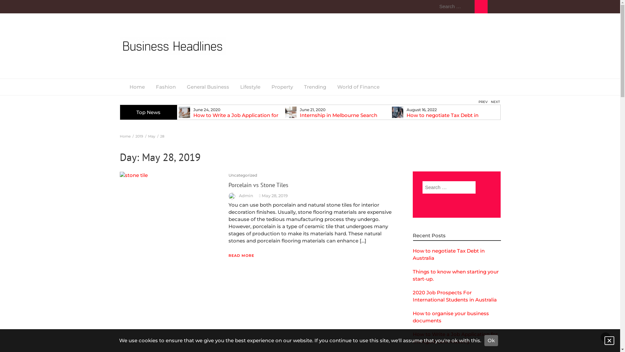 This screenshot has height=352, width=625. I want to click on How to organise your business documents, so click(125, 118).